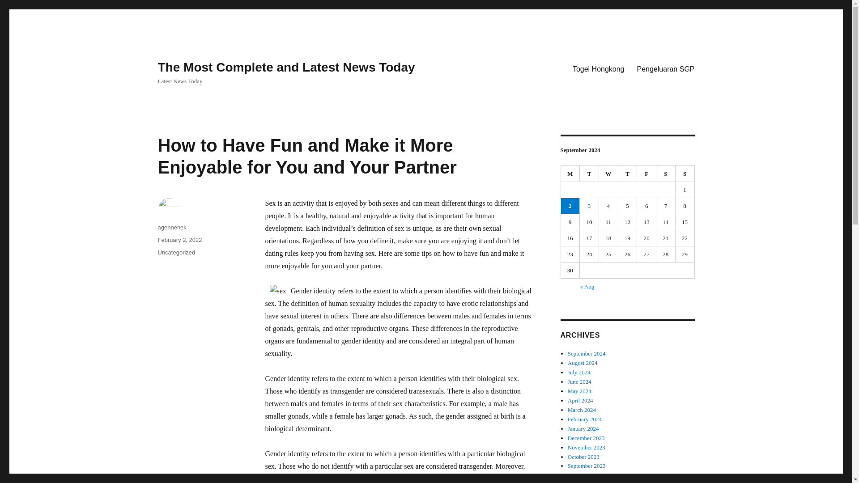 The width and height of the screenshot is (859, 483). Describe the element at coordinates (583, 428) in the screenshot. I see `January 2024` at that location.